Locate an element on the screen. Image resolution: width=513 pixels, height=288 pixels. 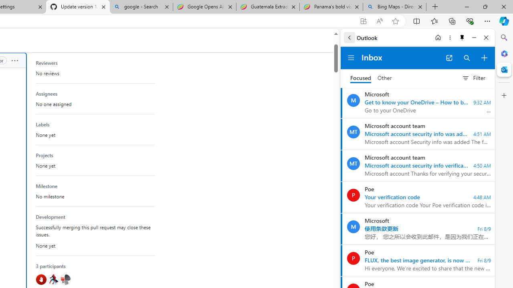
Other is located at coordinates (385, 78).